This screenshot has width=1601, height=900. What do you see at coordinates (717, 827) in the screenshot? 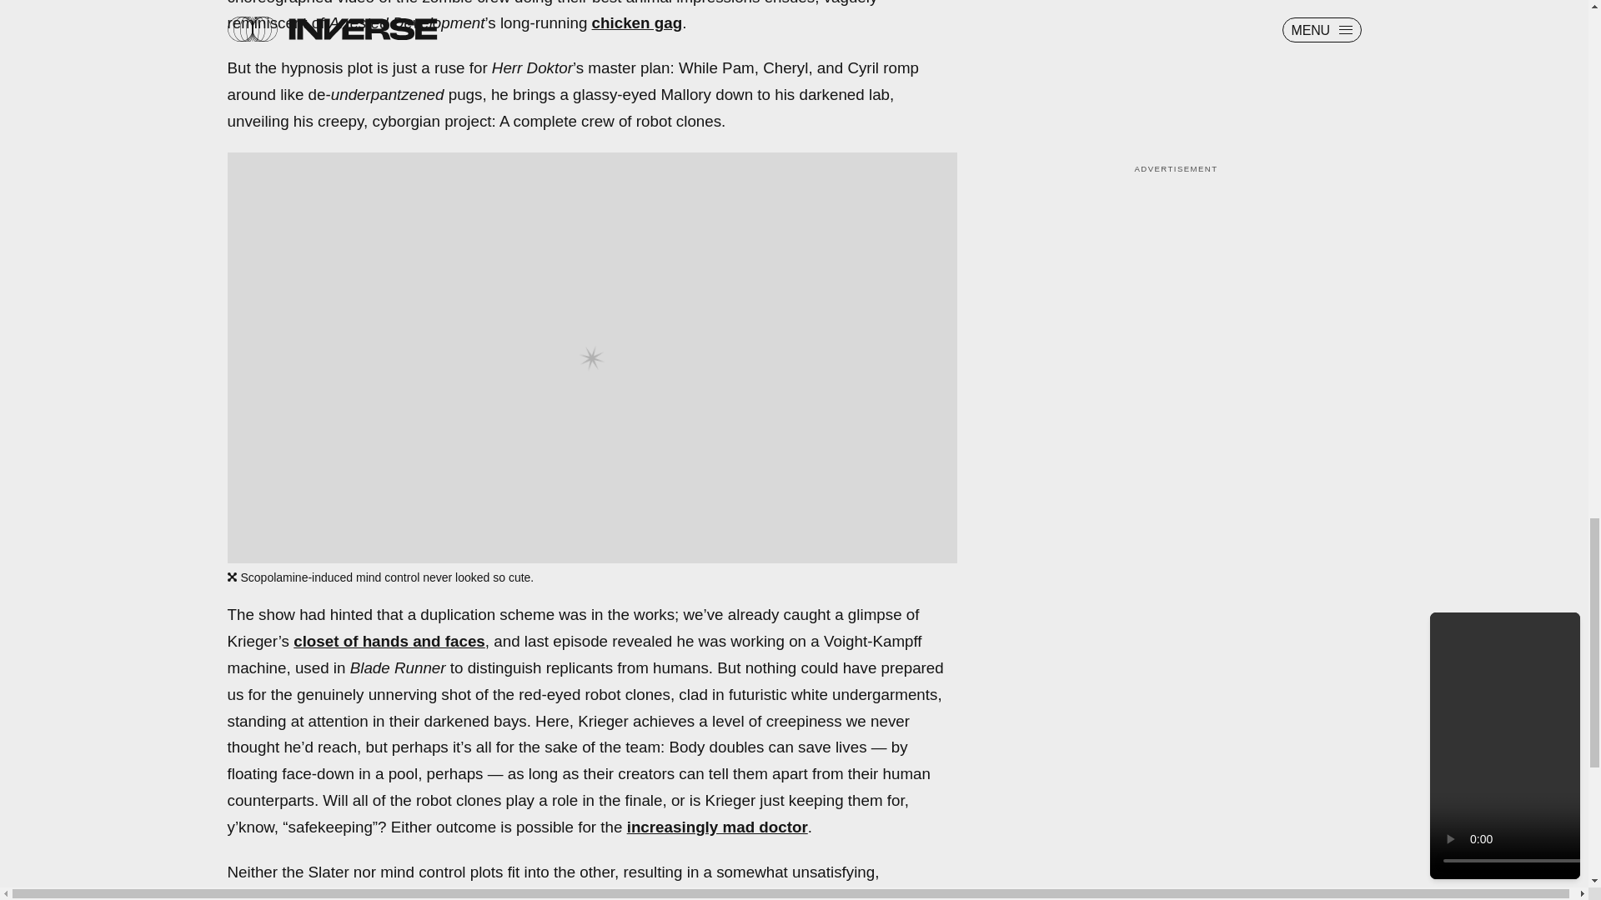
I see `increasingly mad doctor` at bounding box center [717, 827].